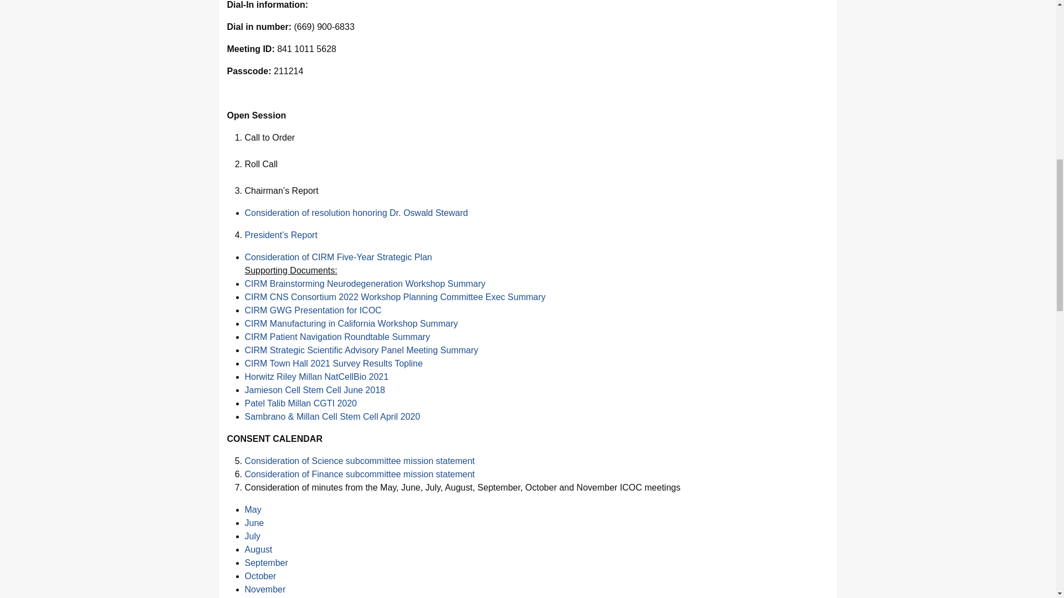 The width and height of the screenshot is (1064, 598). I want to click on Patel Talib Millan CGTI 2020, so click(300, 403).